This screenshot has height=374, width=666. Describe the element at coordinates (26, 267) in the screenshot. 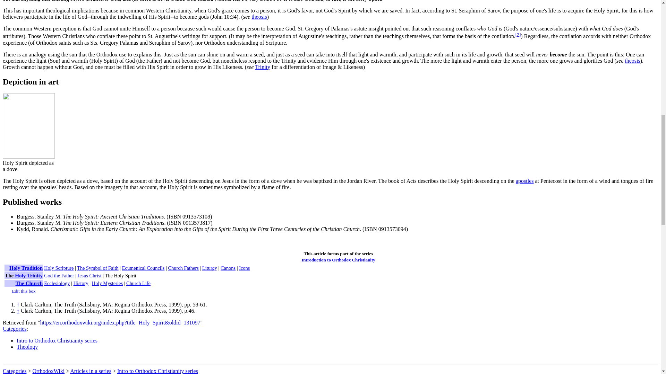

I see `Holy Tradition` at that location.